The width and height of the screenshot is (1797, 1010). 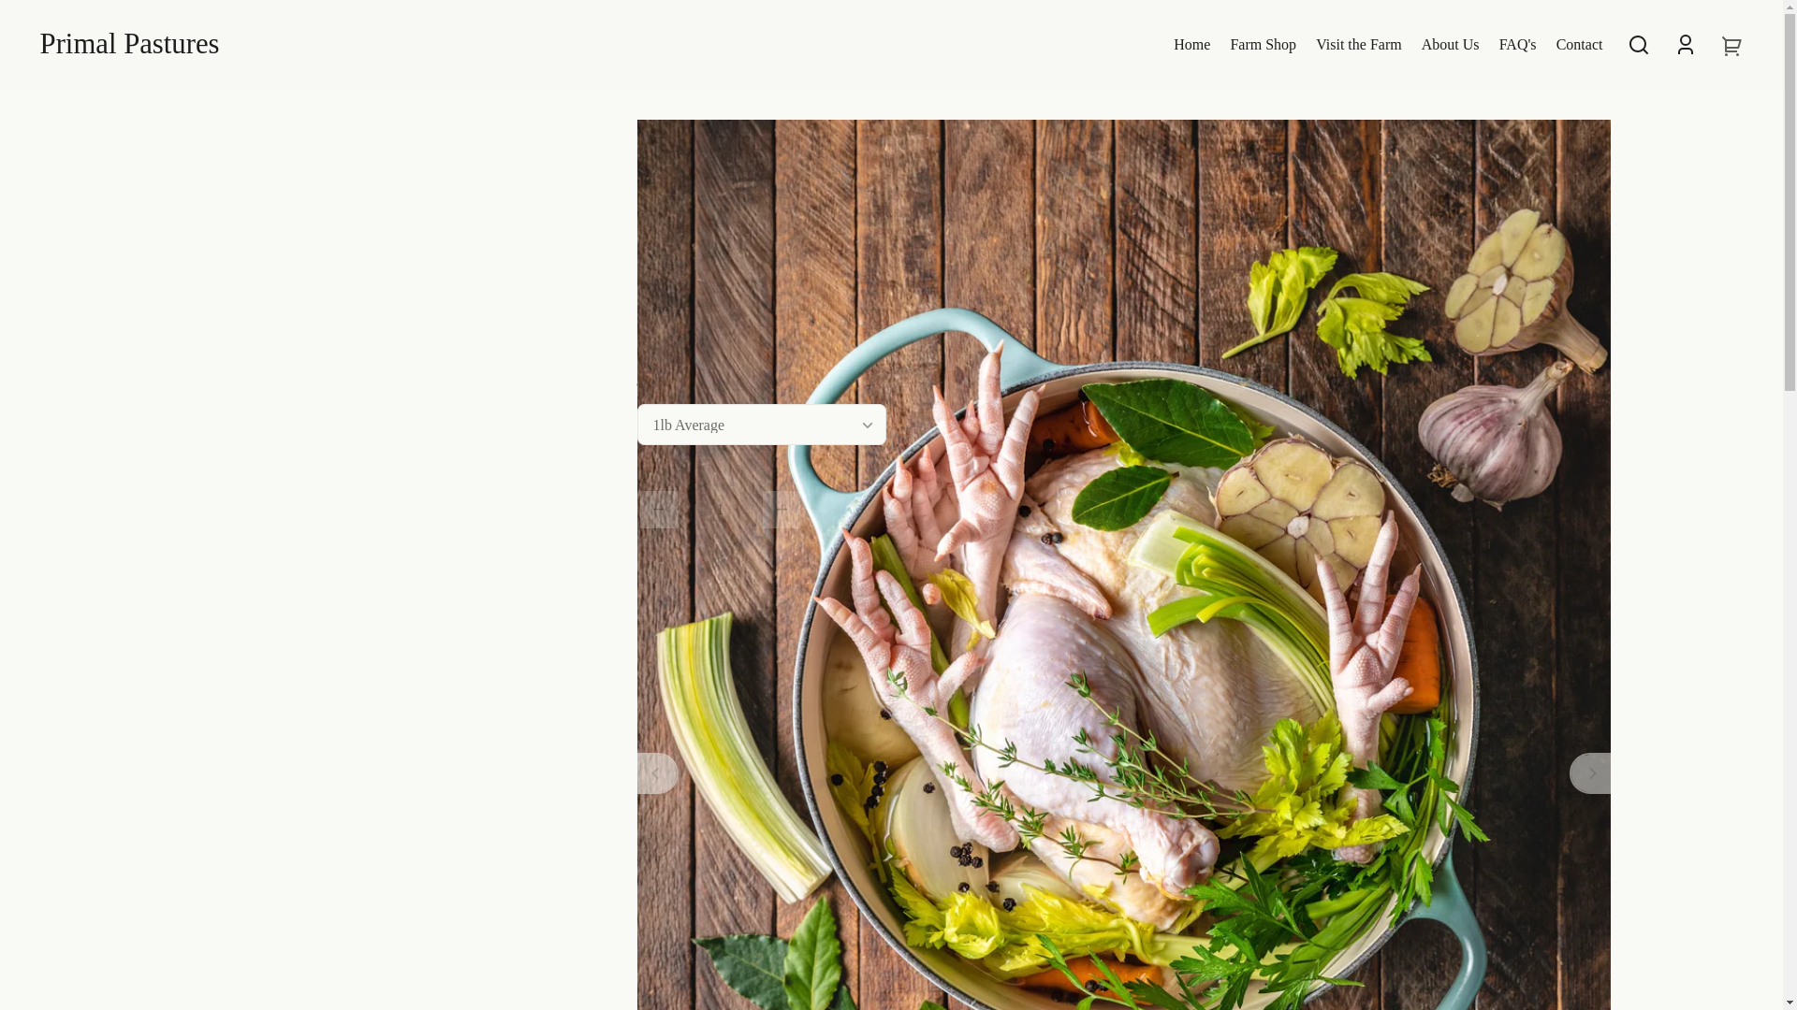 I want to click on CHICKEN FEET, so click(x=966, y=159).